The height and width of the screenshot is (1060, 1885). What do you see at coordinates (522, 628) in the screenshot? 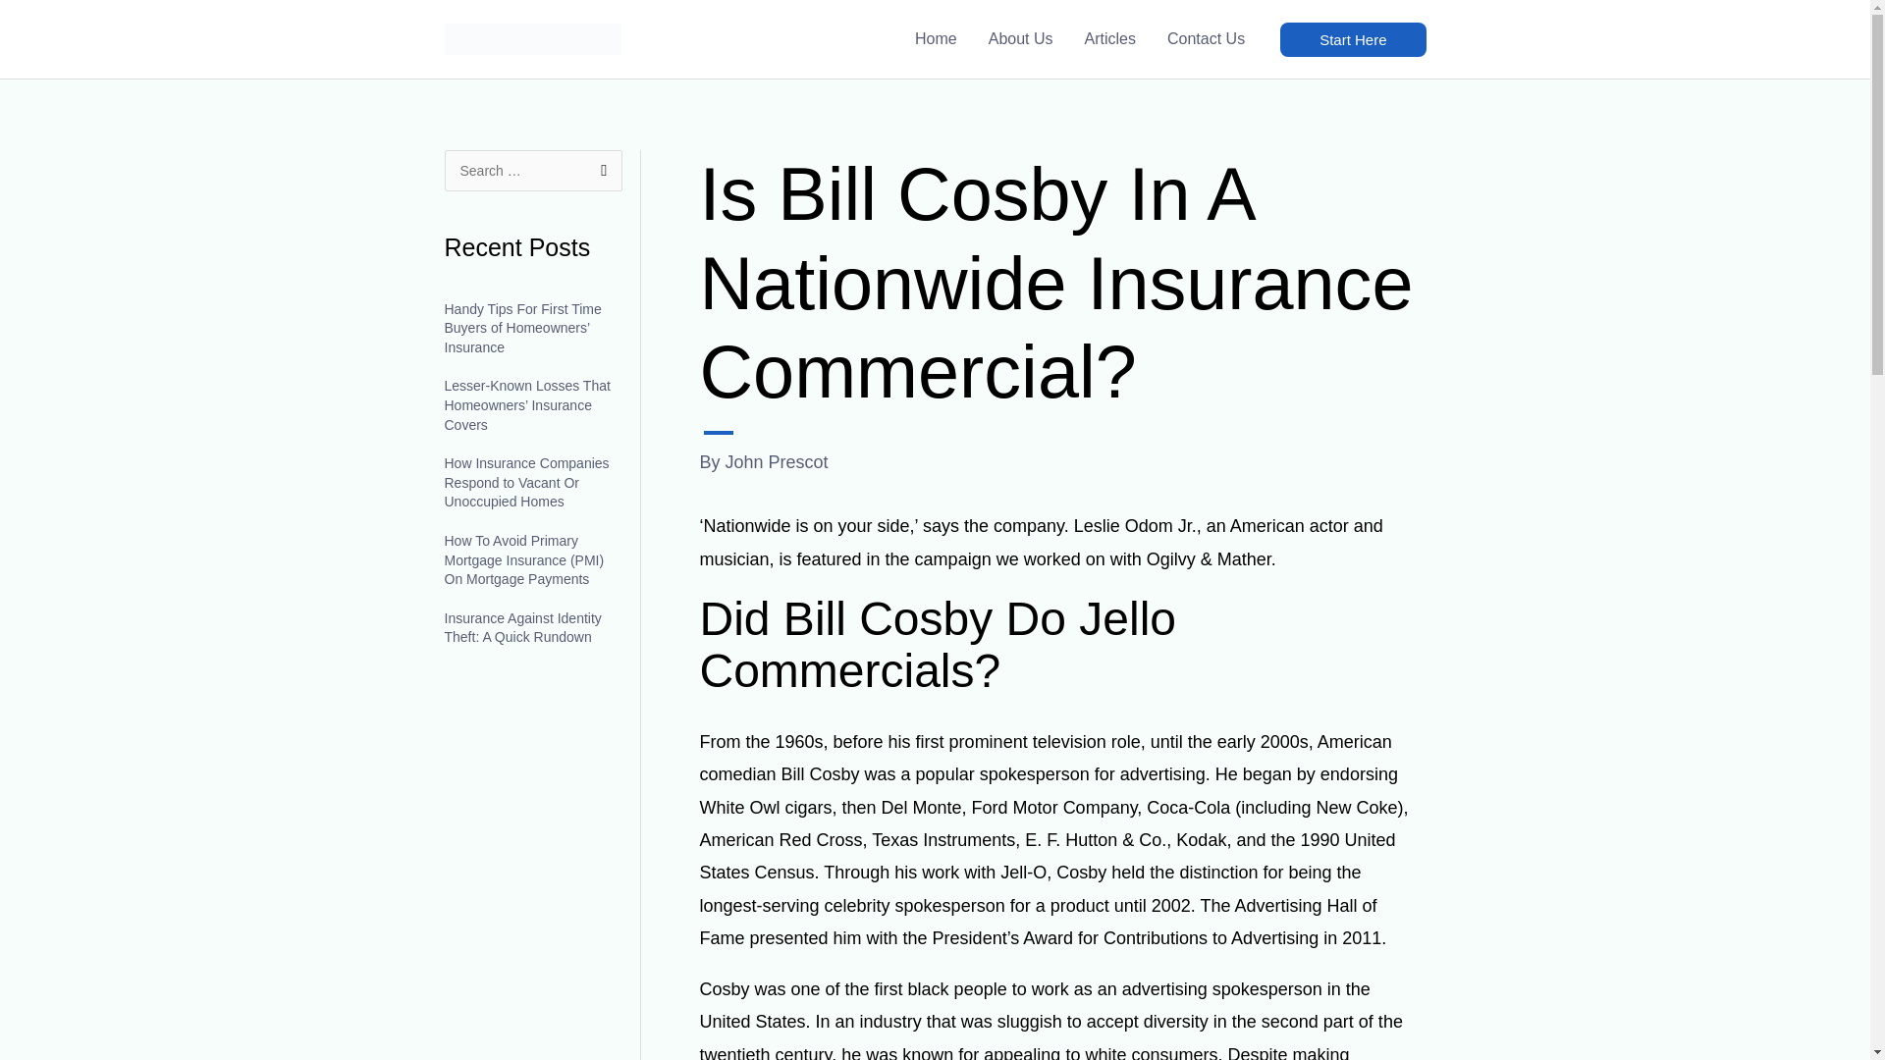
I see `Insurance Against Identity Theft: A Quick Rundown` at bounding box center [522, 628].